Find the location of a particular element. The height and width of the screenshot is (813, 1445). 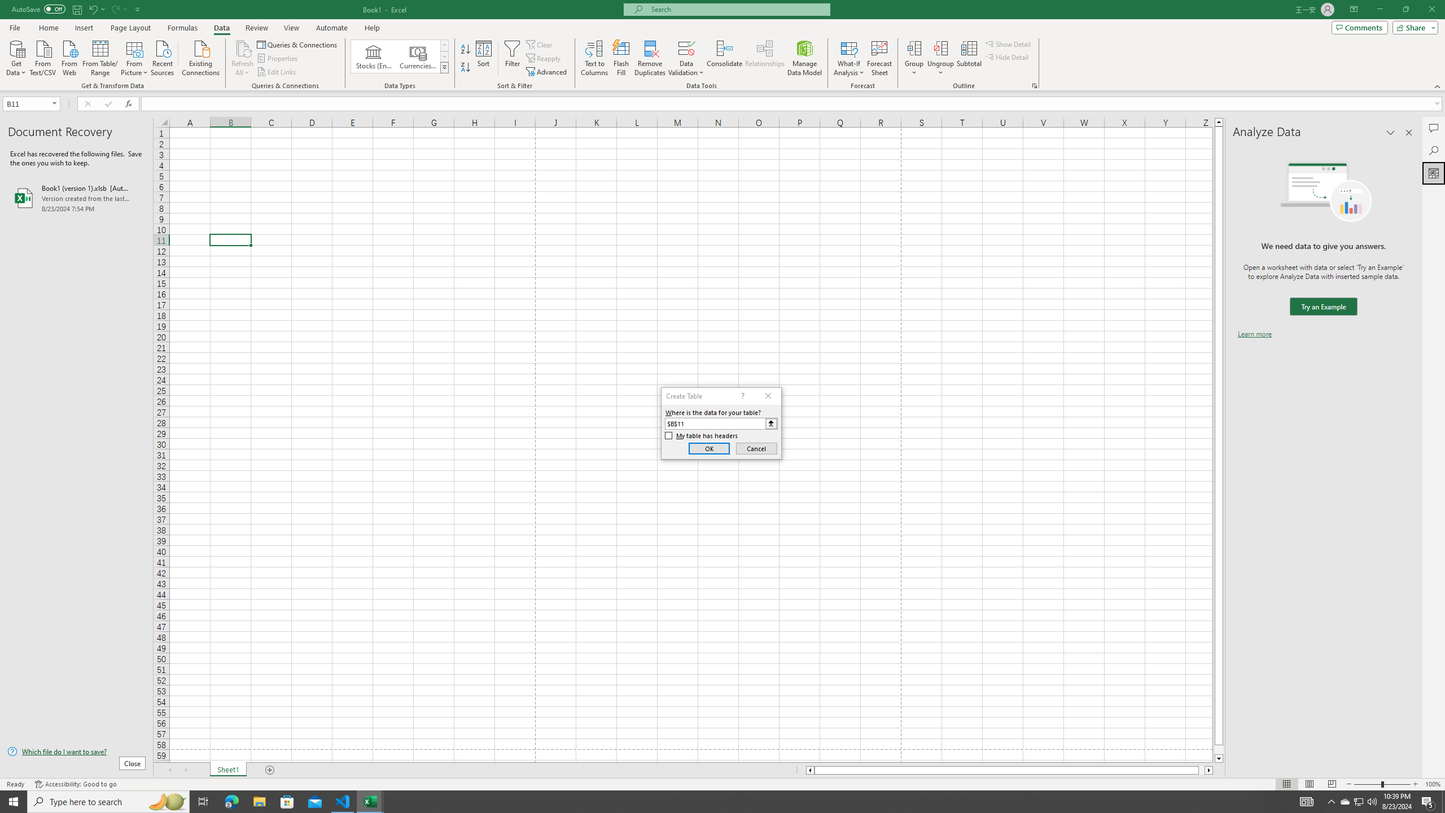

Class: NetUIImage is located at coordinates (444, 68).